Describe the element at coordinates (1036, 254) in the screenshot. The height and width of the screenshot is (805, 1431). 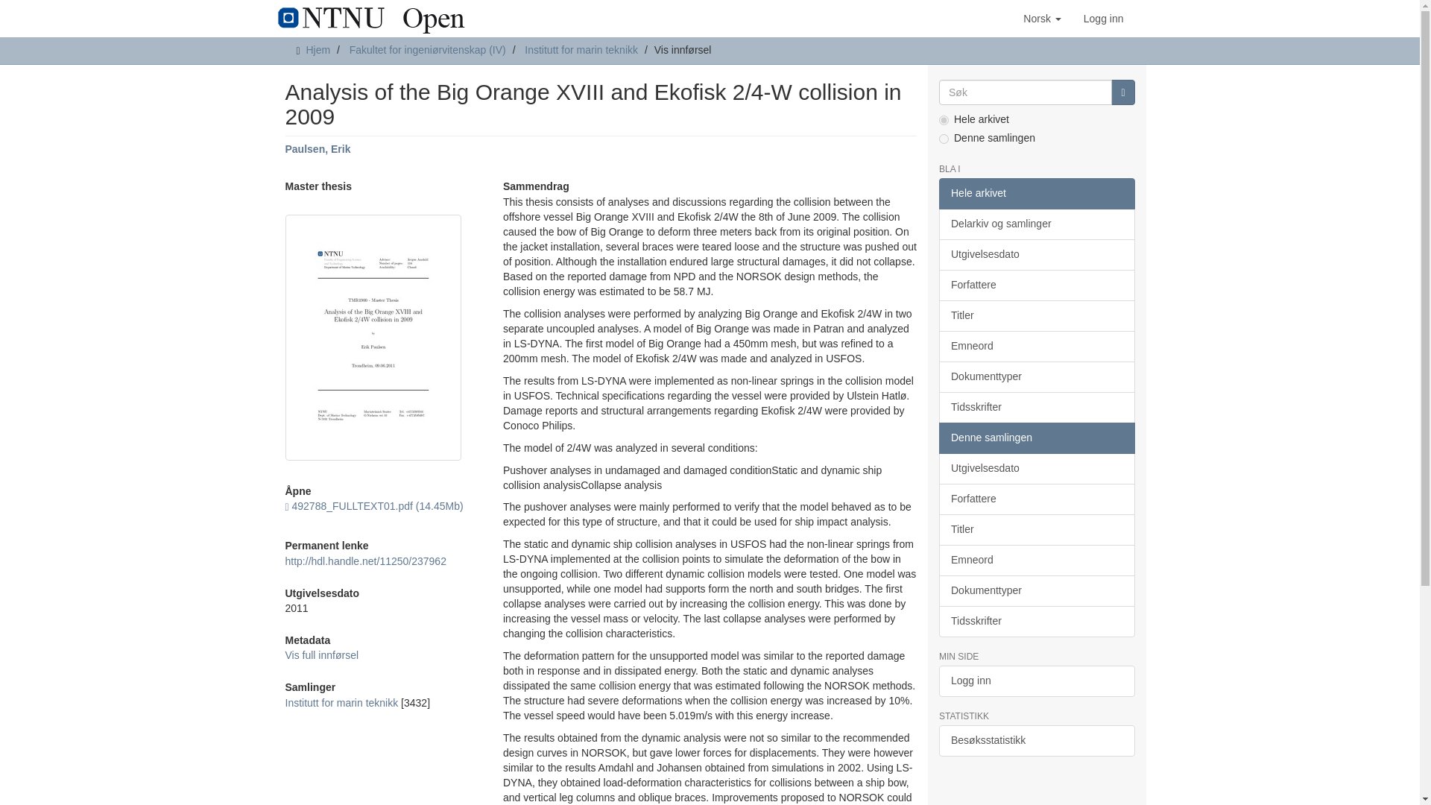
I see `Utgivelsesdato` at that location.